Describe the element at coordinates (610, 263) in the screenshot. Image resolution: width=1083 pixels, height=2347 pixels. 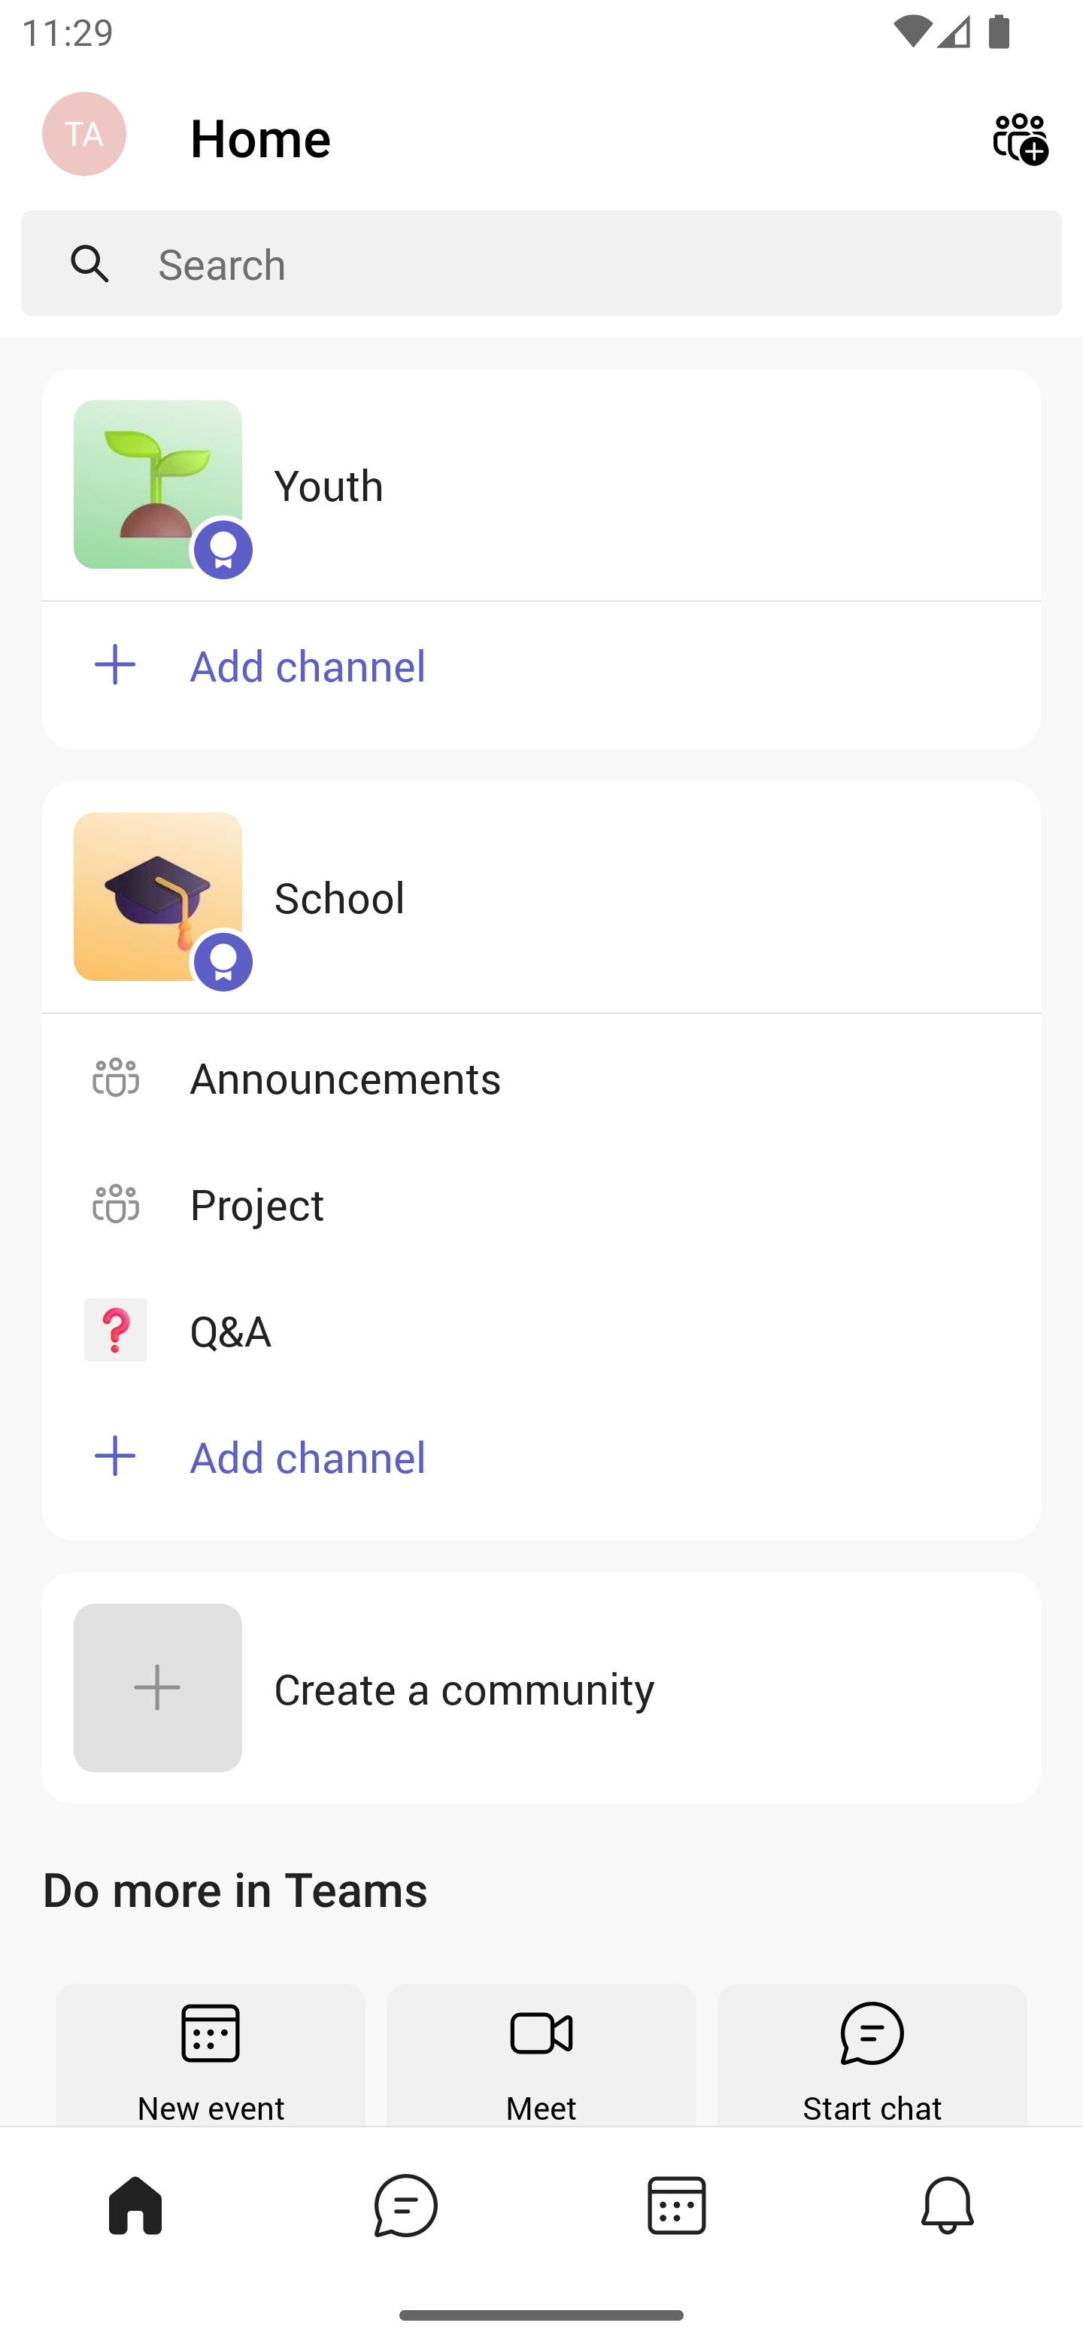
I see `Search` at that location.